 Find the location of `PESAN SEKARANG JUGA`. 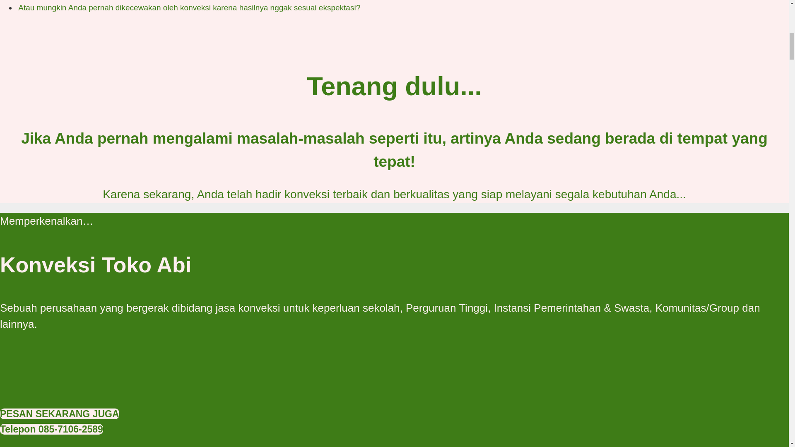

PESAN SEKARANG JUGA is located at coordinates (60, 414).